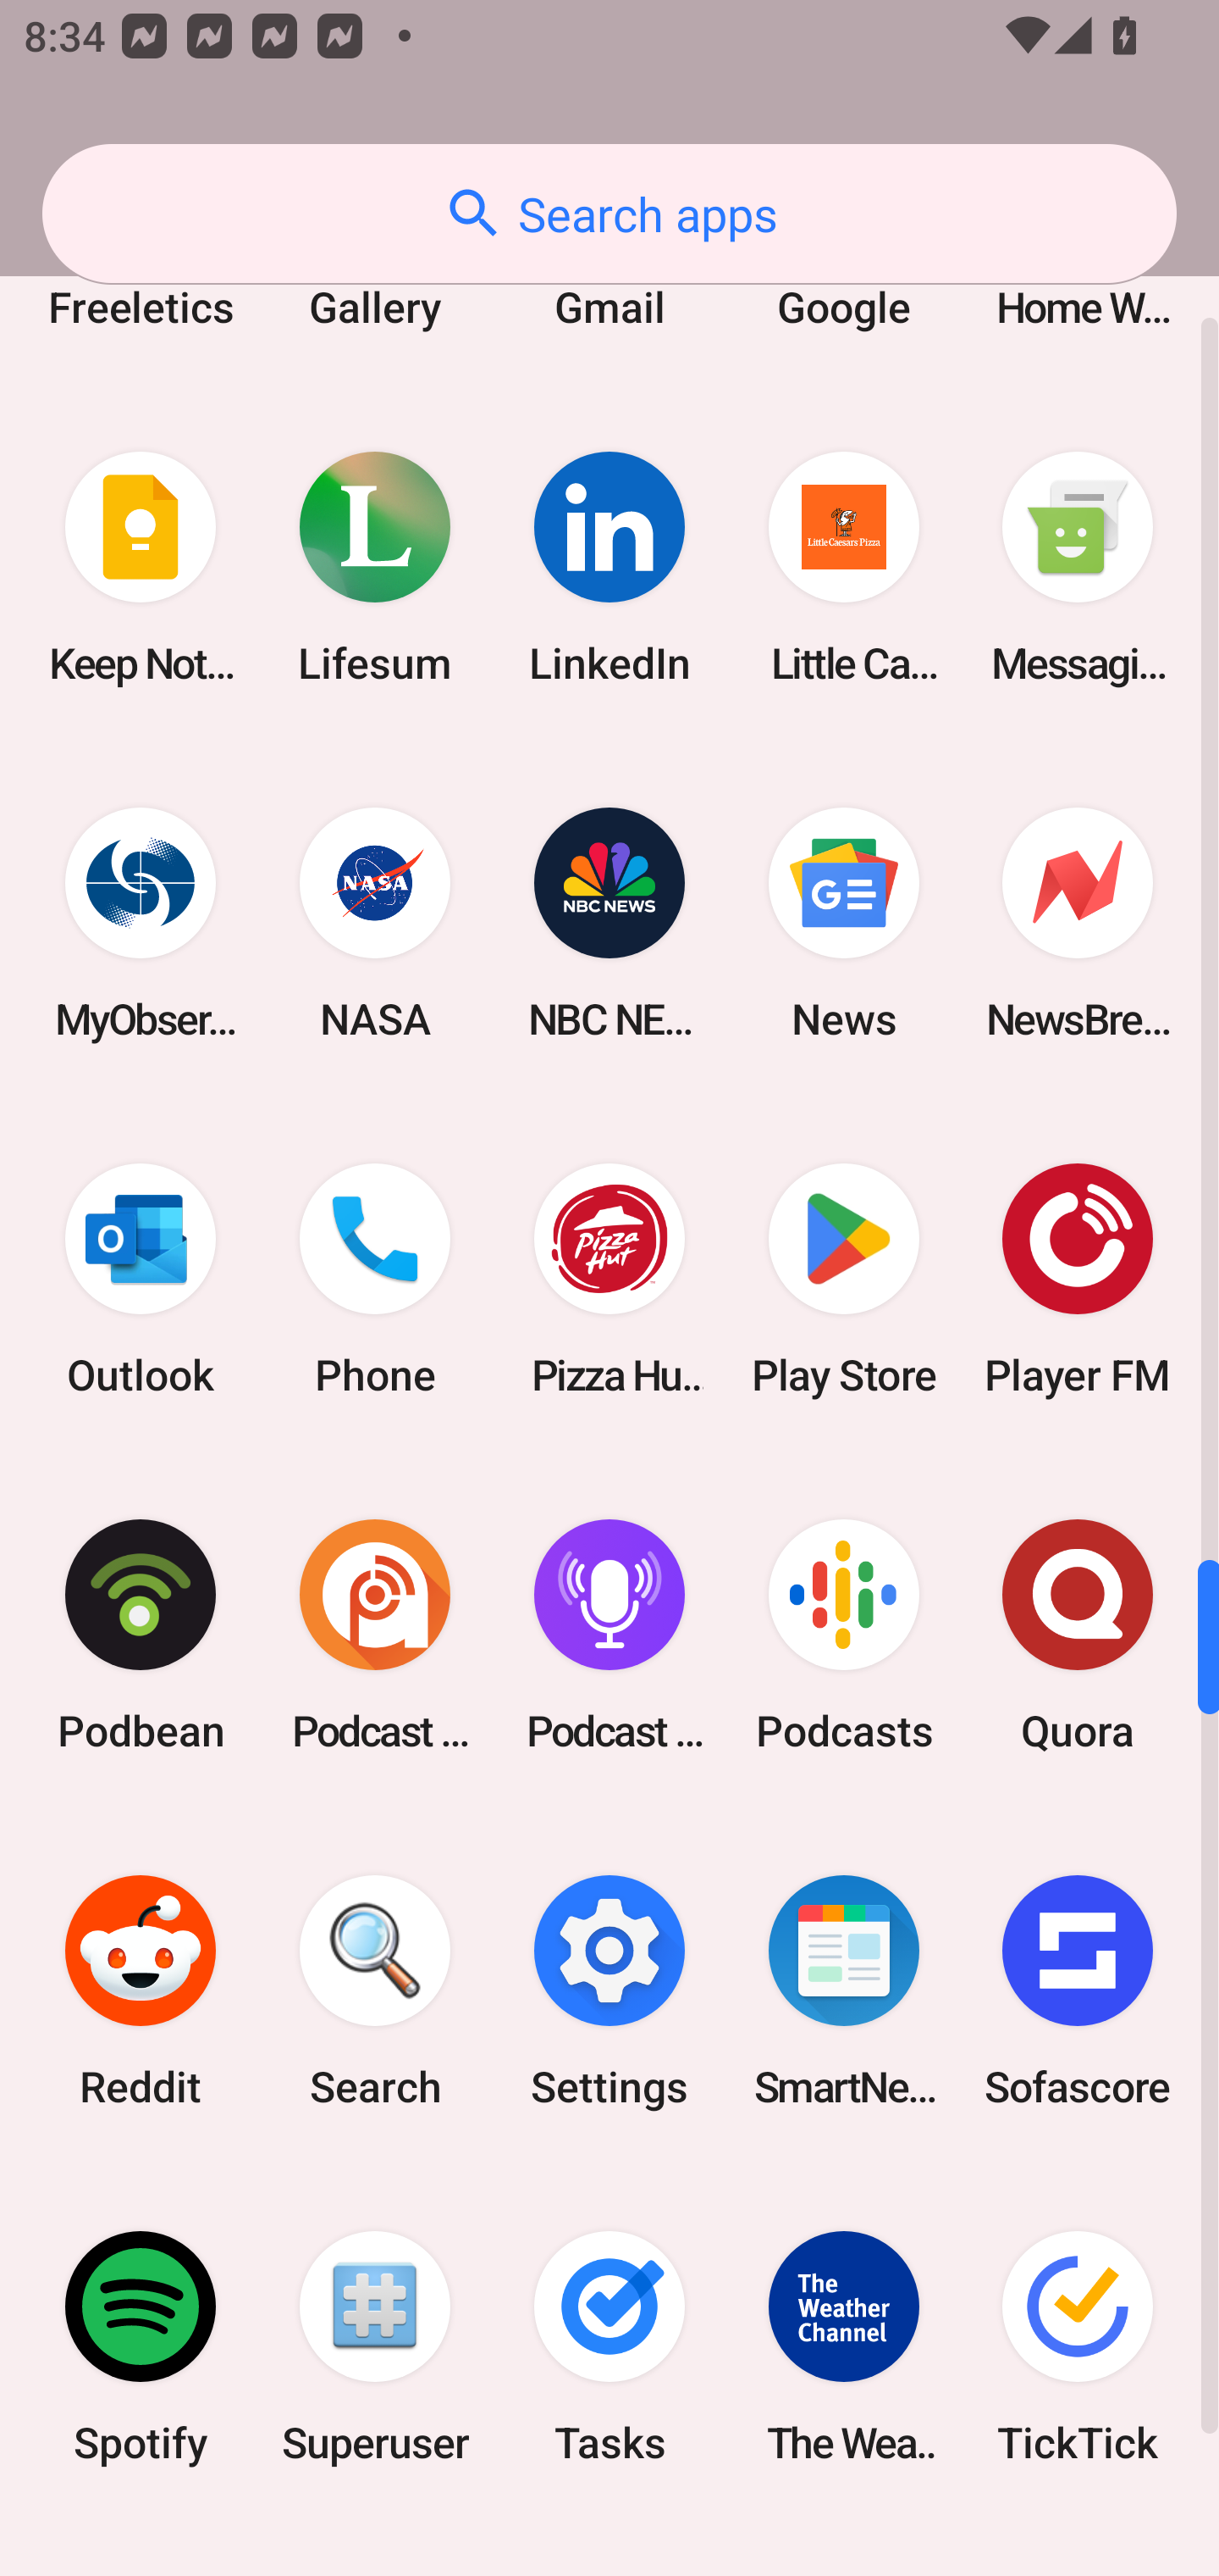 Image resolution: width=1219 pixels, height=2576 pixels. I want to click on NBC NEWS, so click(609, 924).